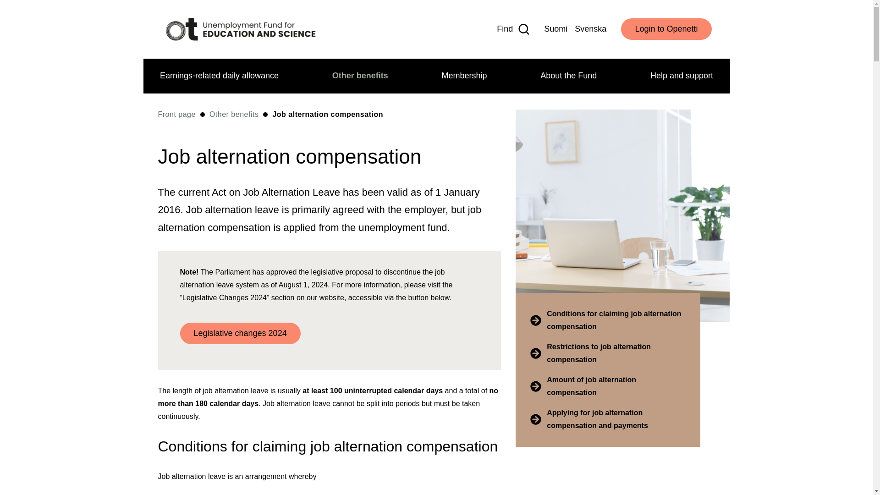  What do you see at coordinates (240, 29) in the screenshot?
I see `Front page` at bounding box center [240, 29].